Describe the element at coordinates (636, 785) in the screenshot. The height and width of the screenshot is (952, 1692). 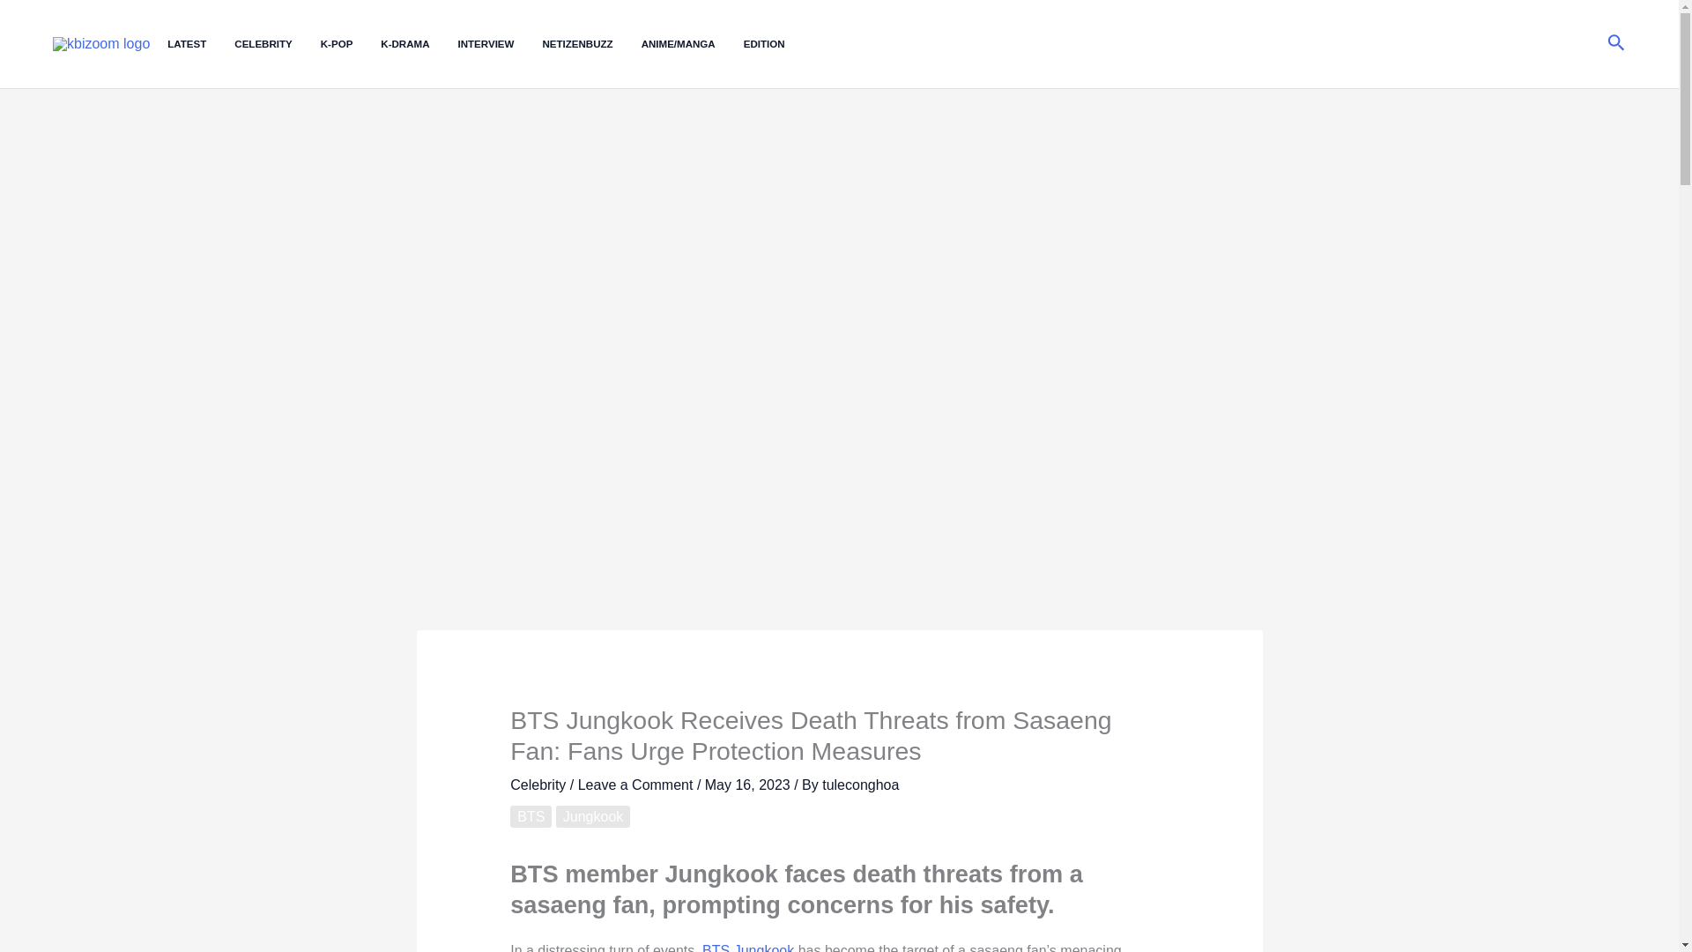
I see `Leave a Comment` at that location.